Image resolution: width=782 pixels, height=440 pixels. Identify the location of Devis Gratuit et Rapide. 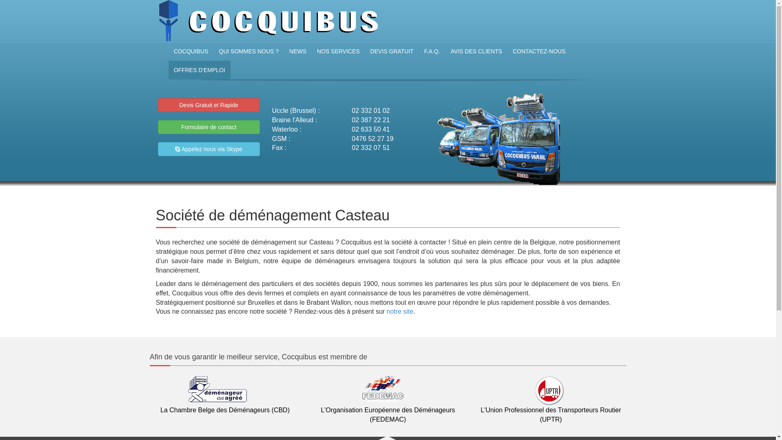
(209, 105).